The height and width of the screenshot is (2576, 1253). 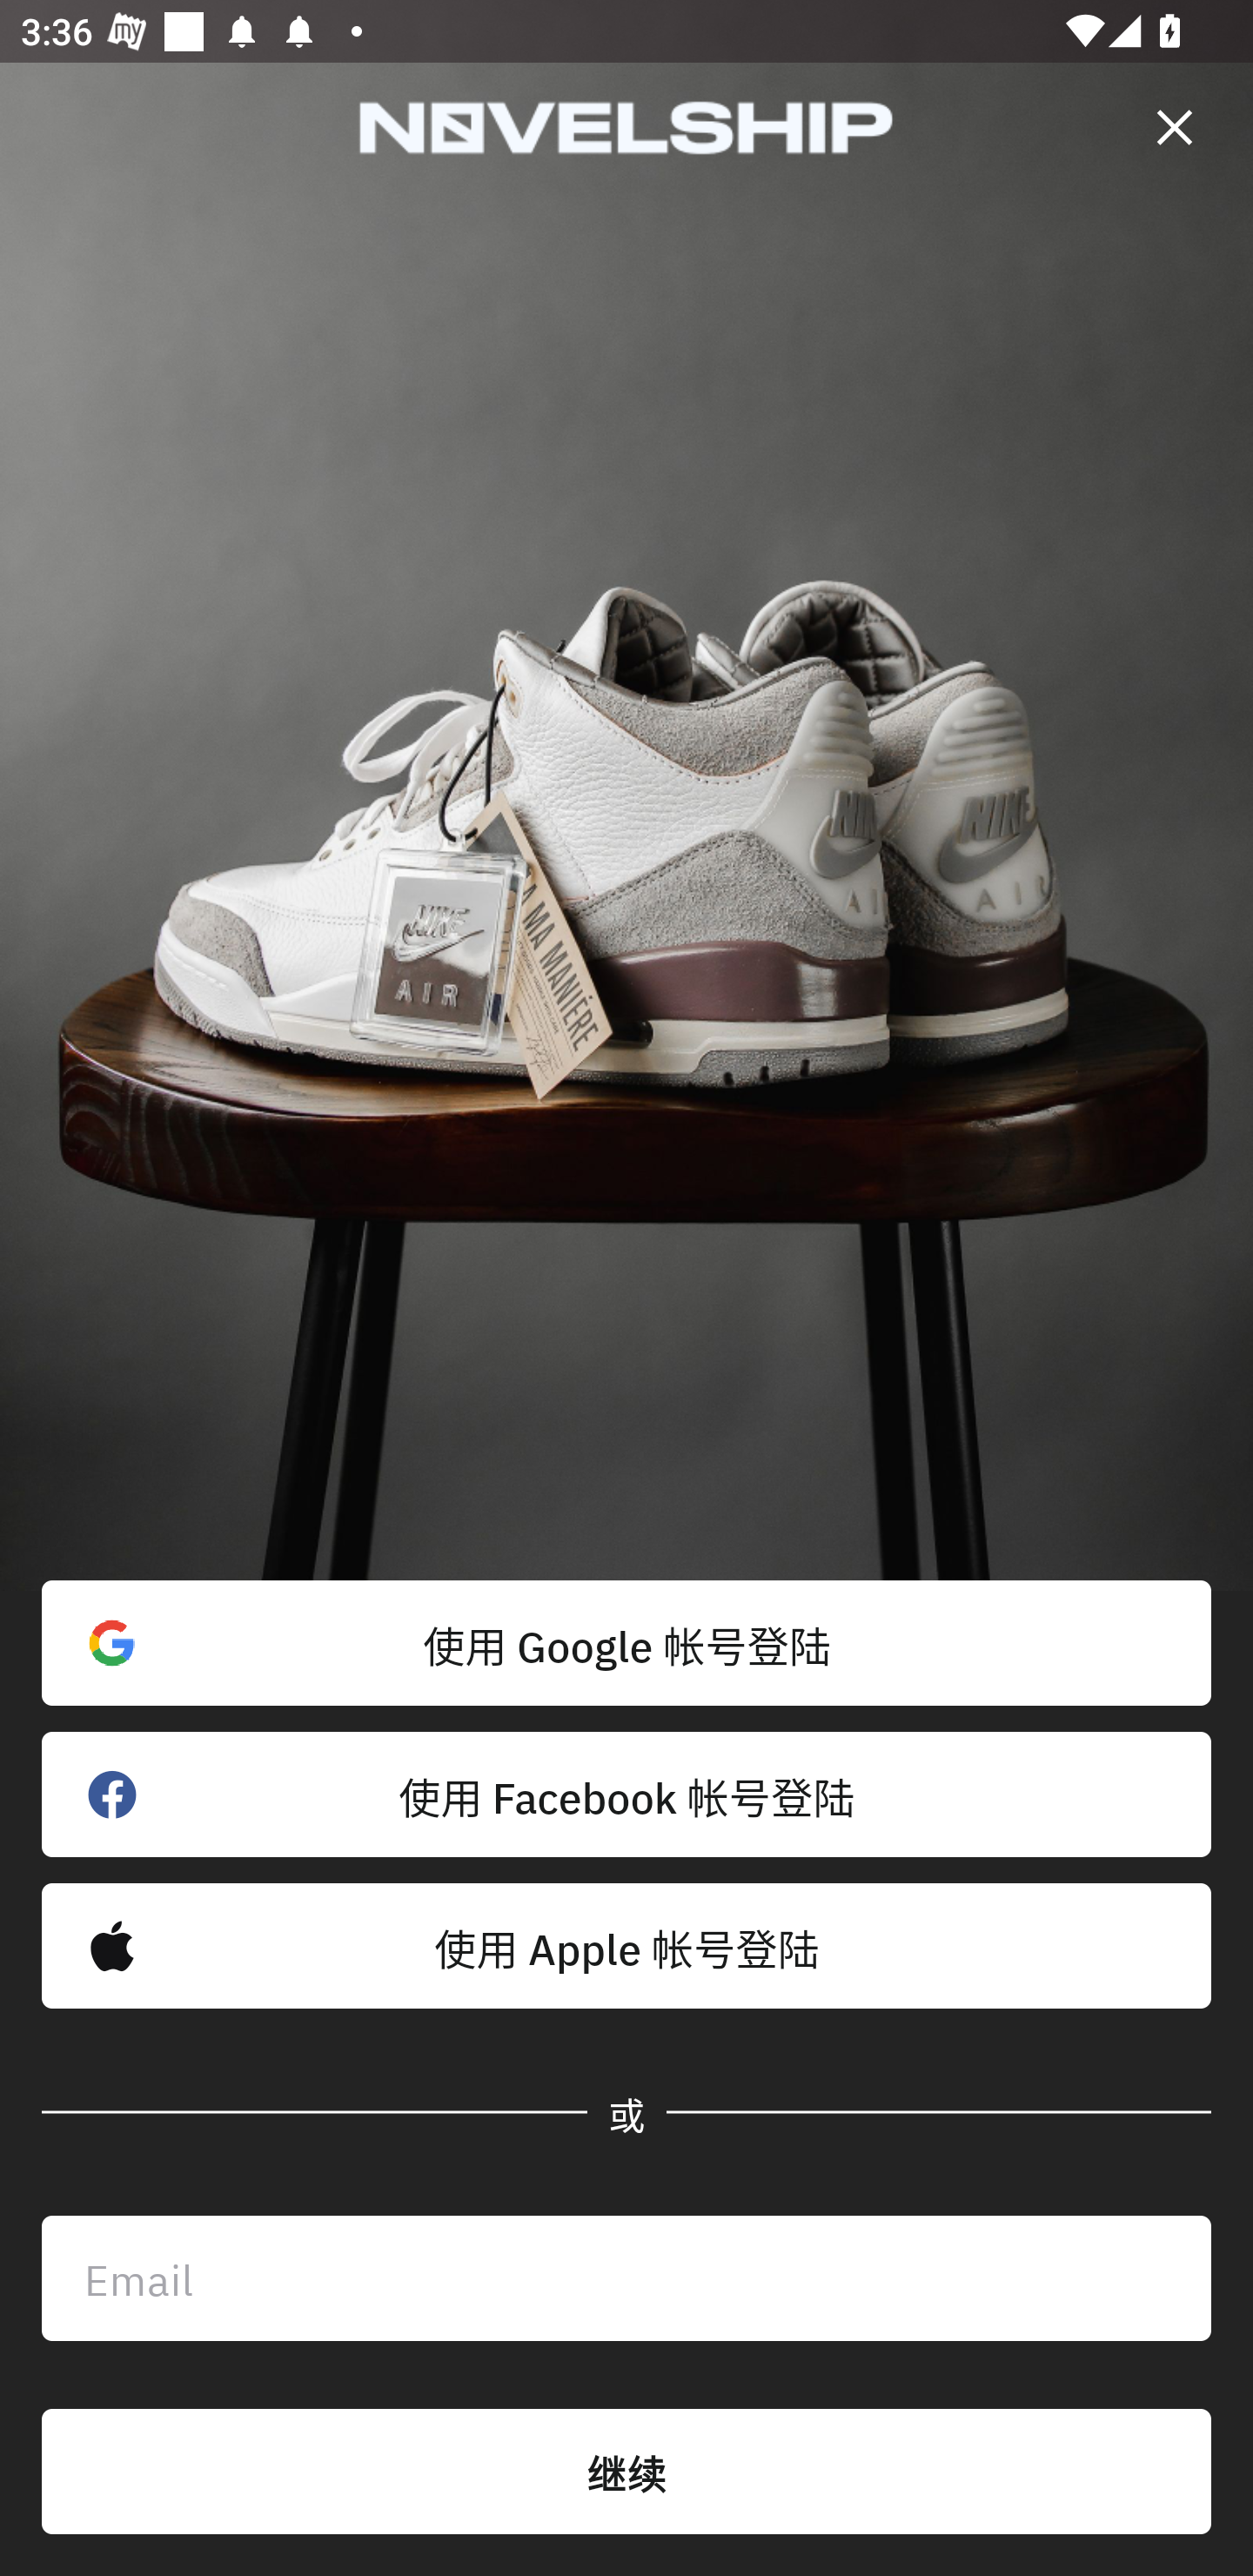 What do you see at coordinates (626, 1794) in the screenshot?
I see `使用 Facebook 帐号登陆 󰈌` at bounding box center [626, 1794].